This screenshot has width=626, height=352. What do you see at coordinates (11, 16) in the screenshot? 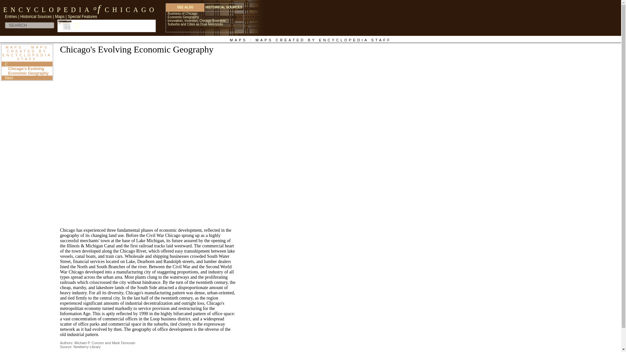
I see `Entries` at bounding box center [11, 16].